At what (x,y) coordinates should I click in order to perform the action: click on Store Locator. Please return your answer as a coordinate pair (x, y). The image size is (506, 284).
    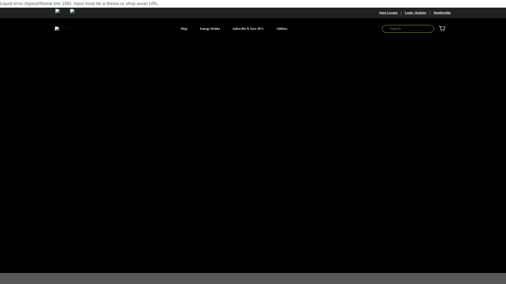
    Looking at the image, I should click on (388, 13).